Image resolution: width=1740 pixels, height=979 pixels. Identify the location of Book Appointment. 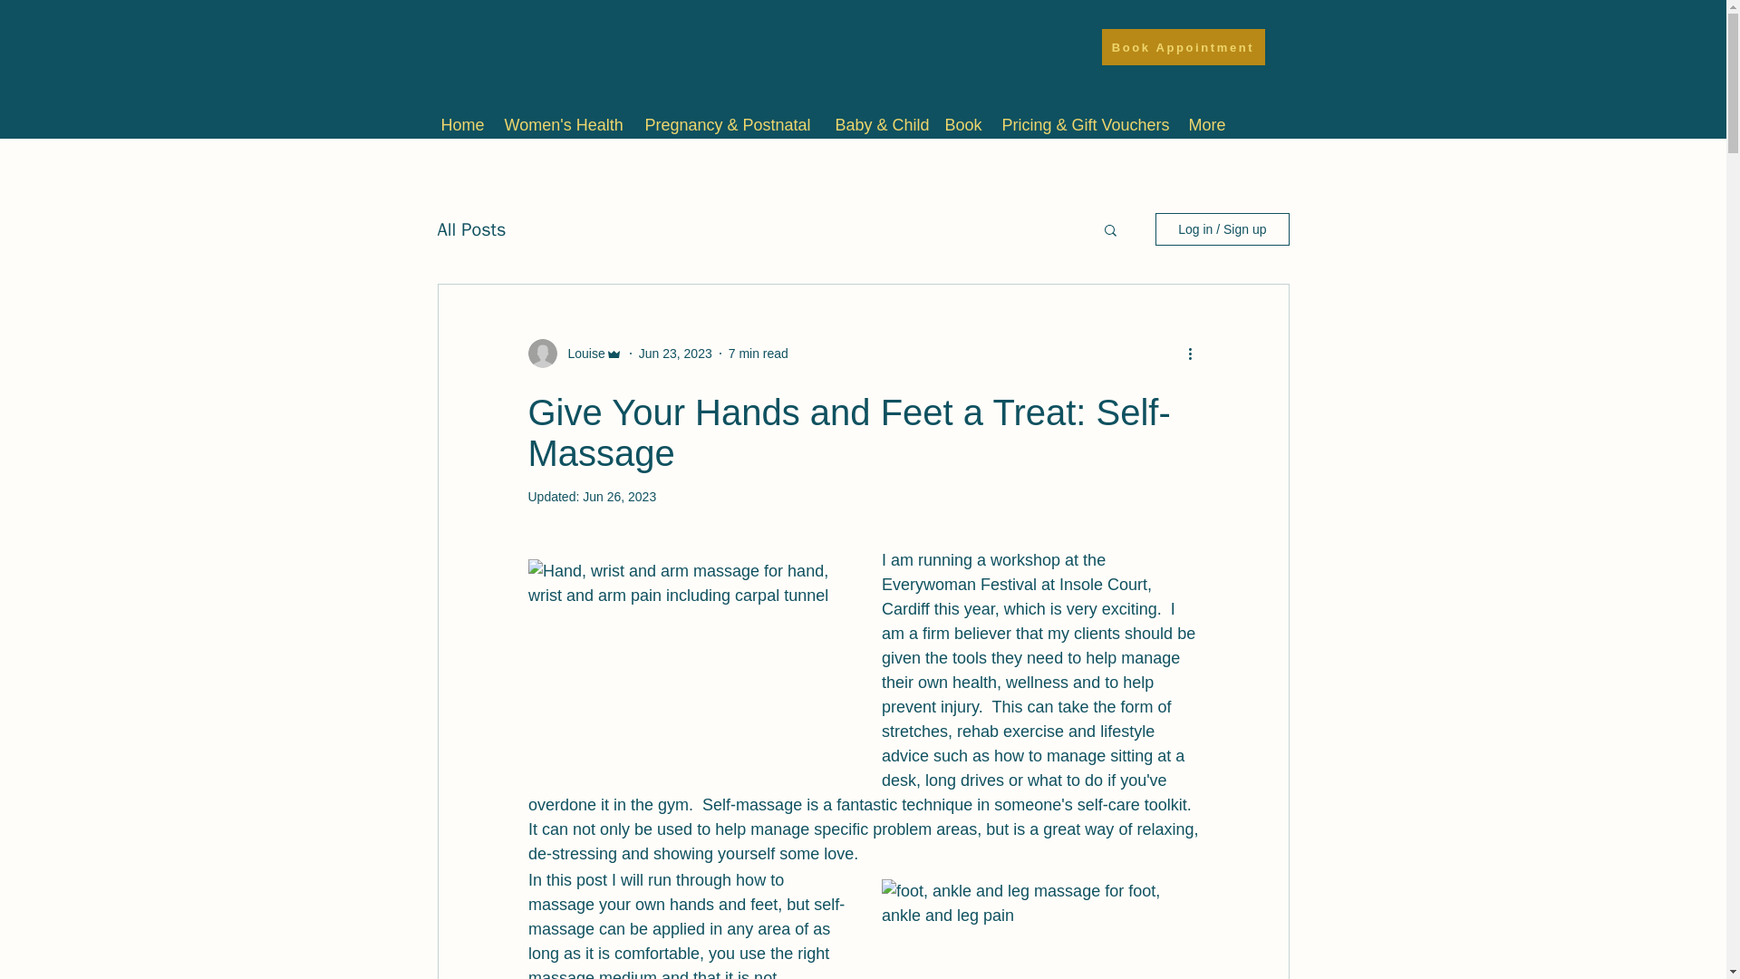
(1183, 47).